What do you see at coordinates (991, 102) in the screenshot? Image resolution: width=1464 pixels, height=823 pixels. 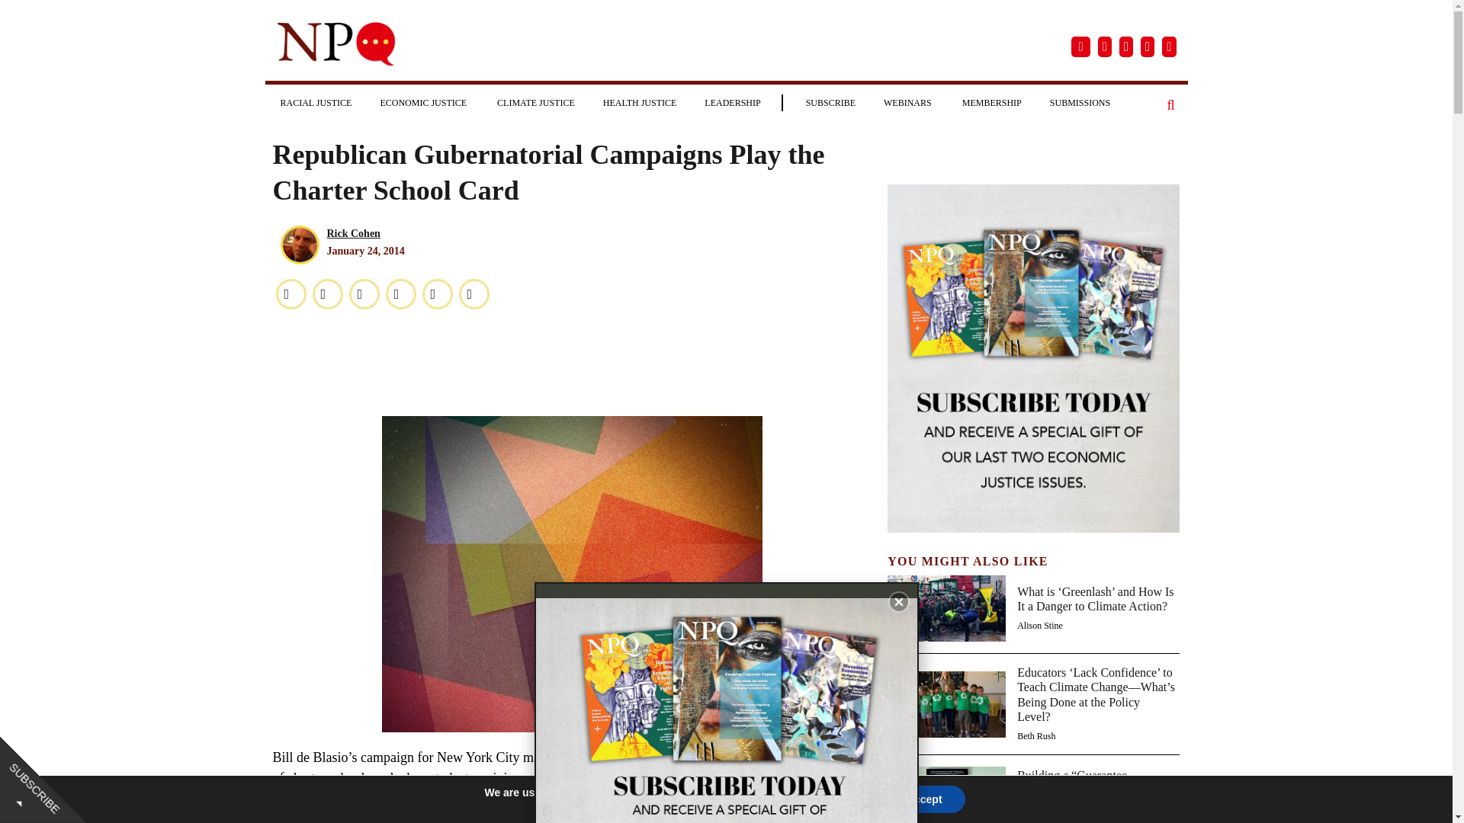 I see `MEMBERSHIP` at bounding box center [991, 102].